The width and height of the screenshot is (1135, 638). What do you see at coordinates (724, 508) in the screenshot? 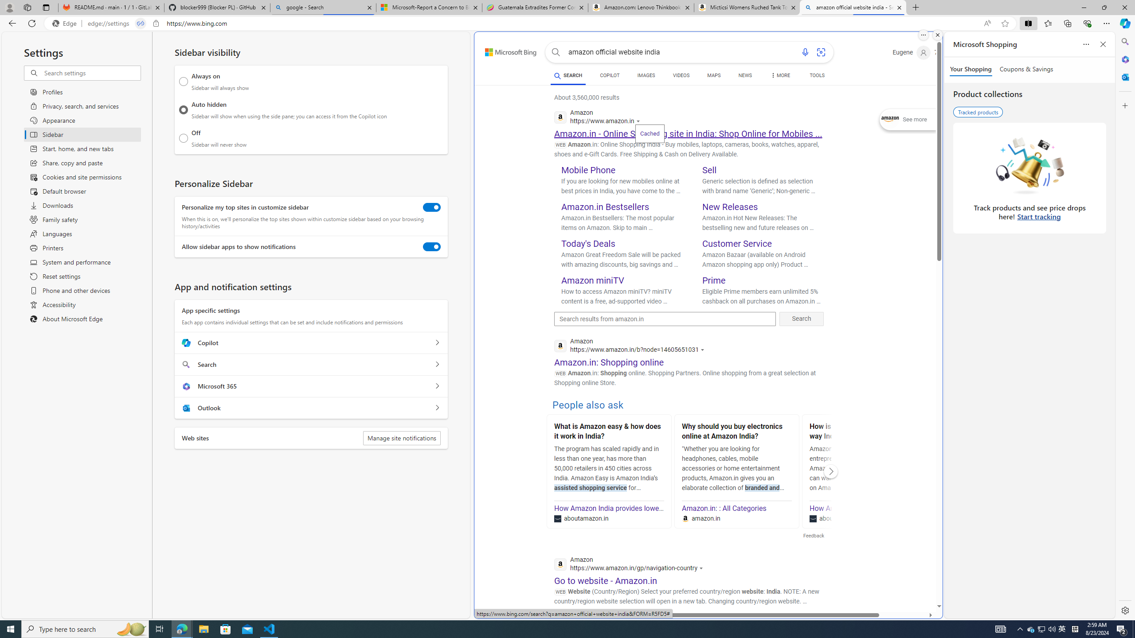
I see `Amazon.in: : All Categories` at bounding box center [724, 508].